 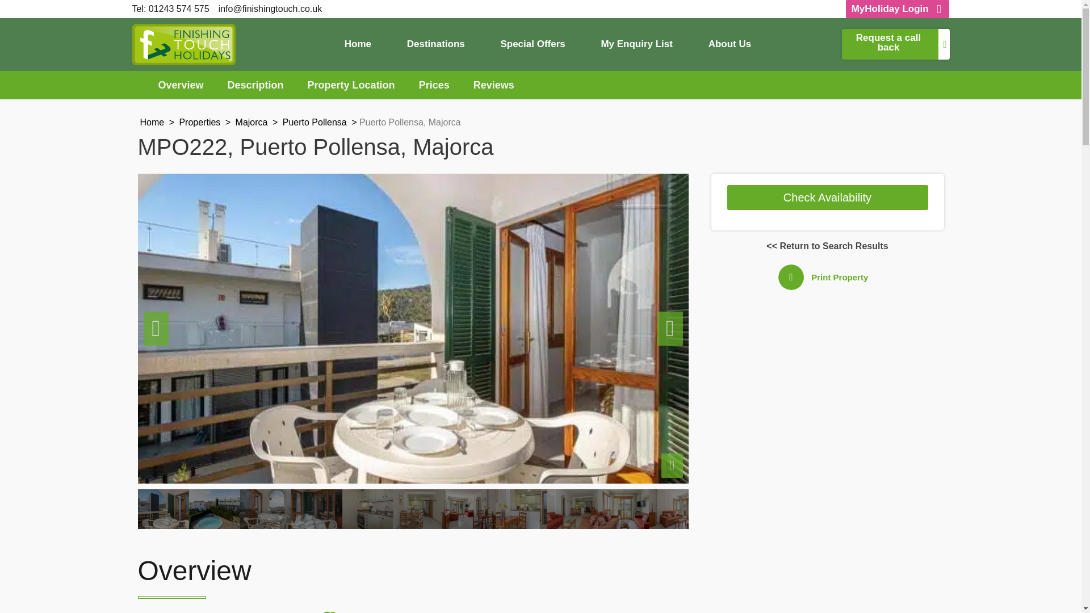 What do you see at coordinates (181, 85) in the screenshot?
I see `Overview` at bounding box center [181, 85].